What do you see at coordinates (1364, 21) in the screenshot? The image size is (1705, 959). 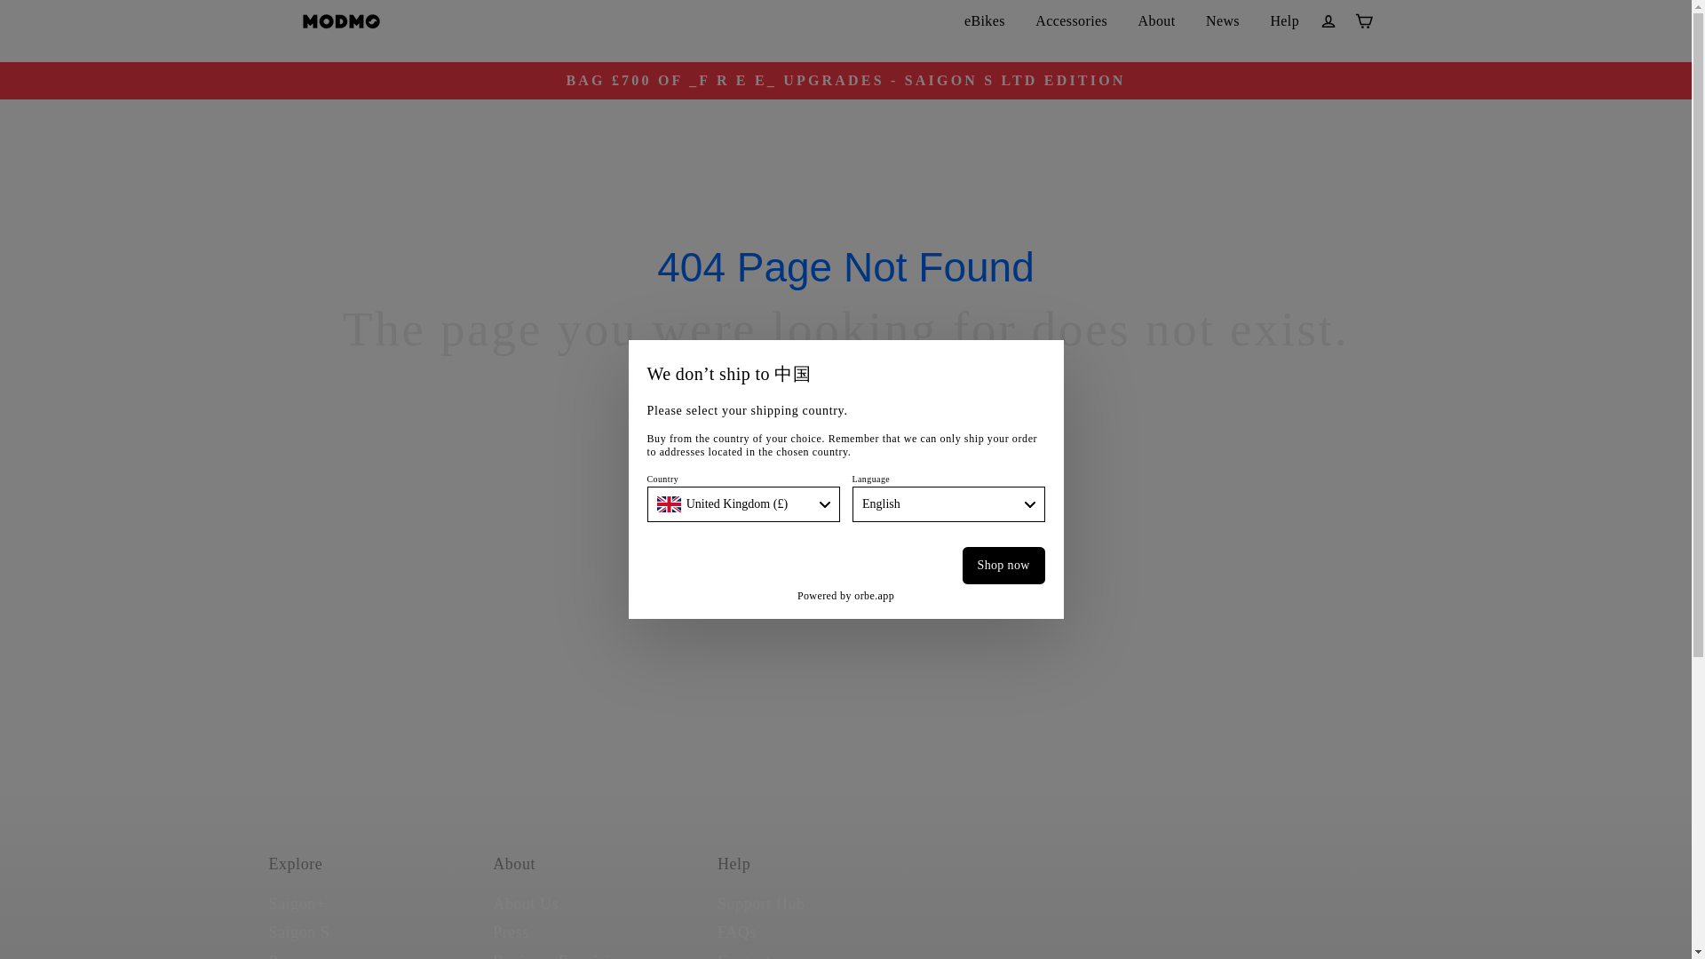 I see `Cart` at bounding box center [1364, 21].